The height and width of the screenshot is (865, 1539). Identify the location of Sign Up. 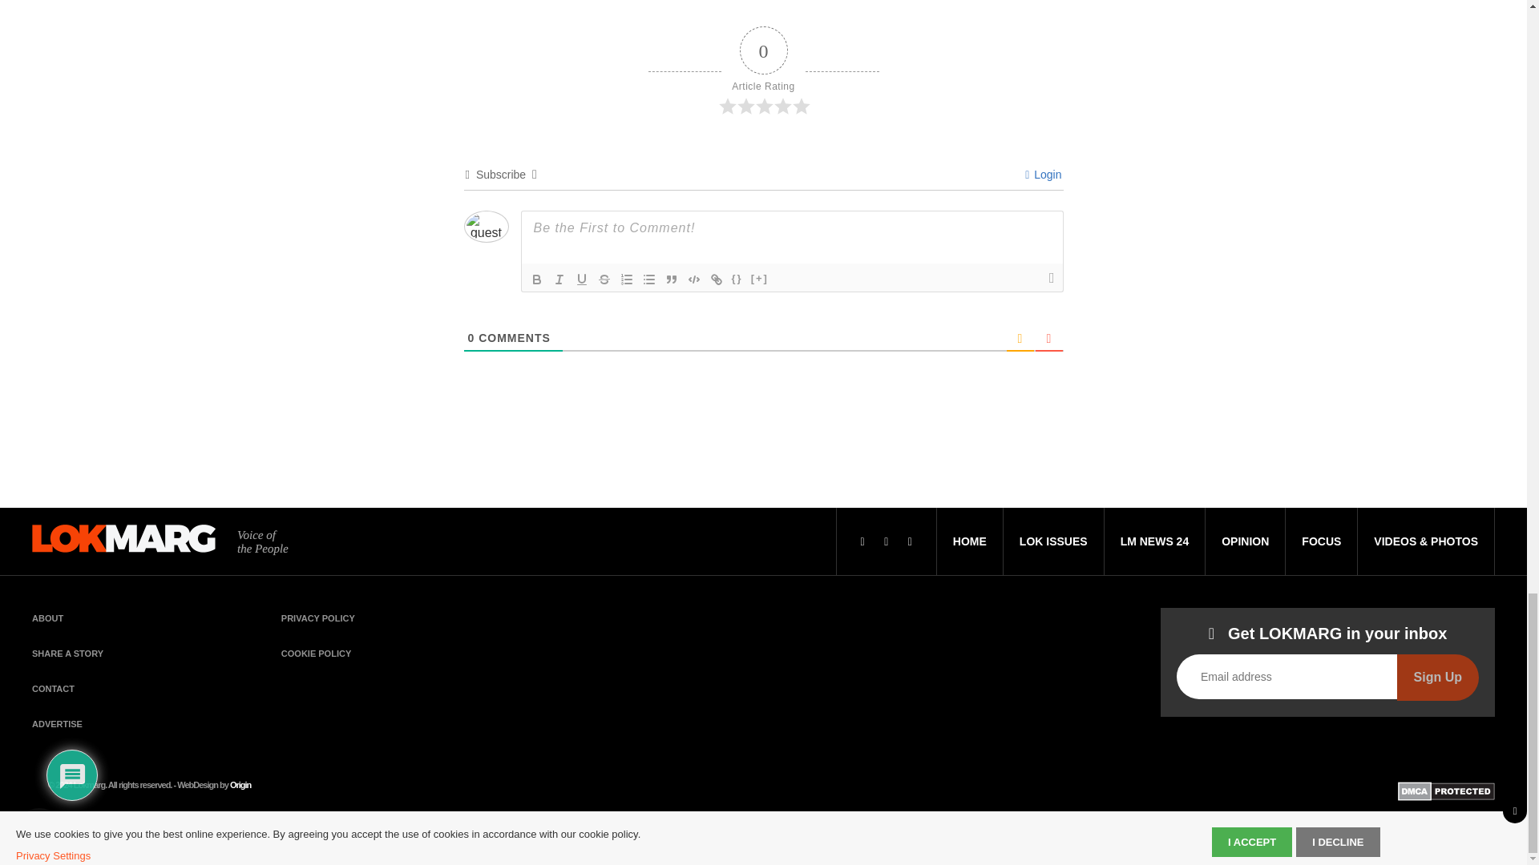
(1438, 677).